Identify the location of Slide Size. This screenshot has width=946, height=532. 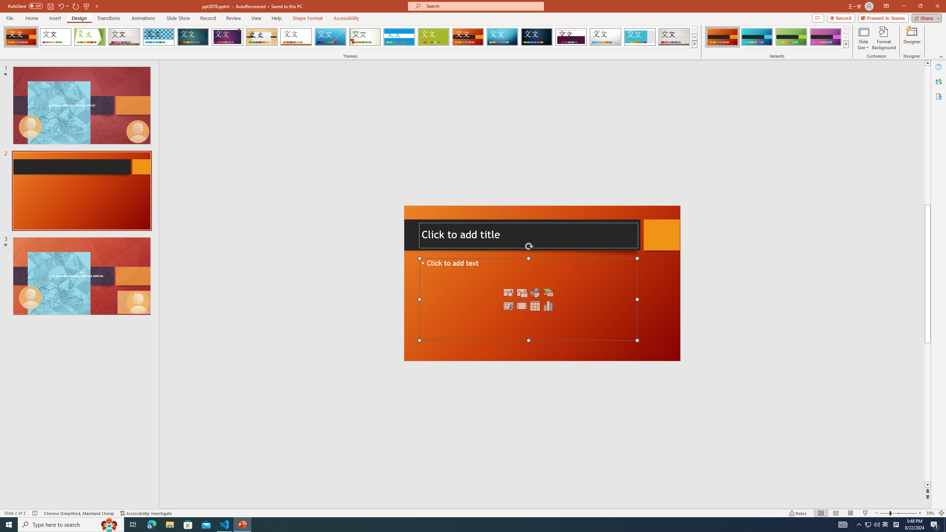
(863, 38).